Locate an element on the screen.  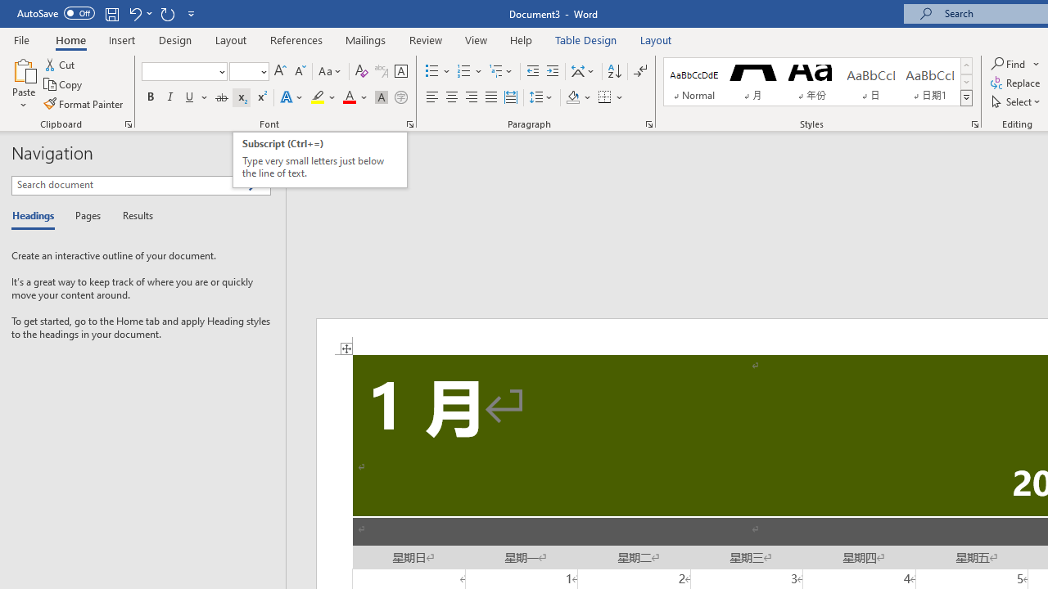
Results is located at coordinates (133, 216).